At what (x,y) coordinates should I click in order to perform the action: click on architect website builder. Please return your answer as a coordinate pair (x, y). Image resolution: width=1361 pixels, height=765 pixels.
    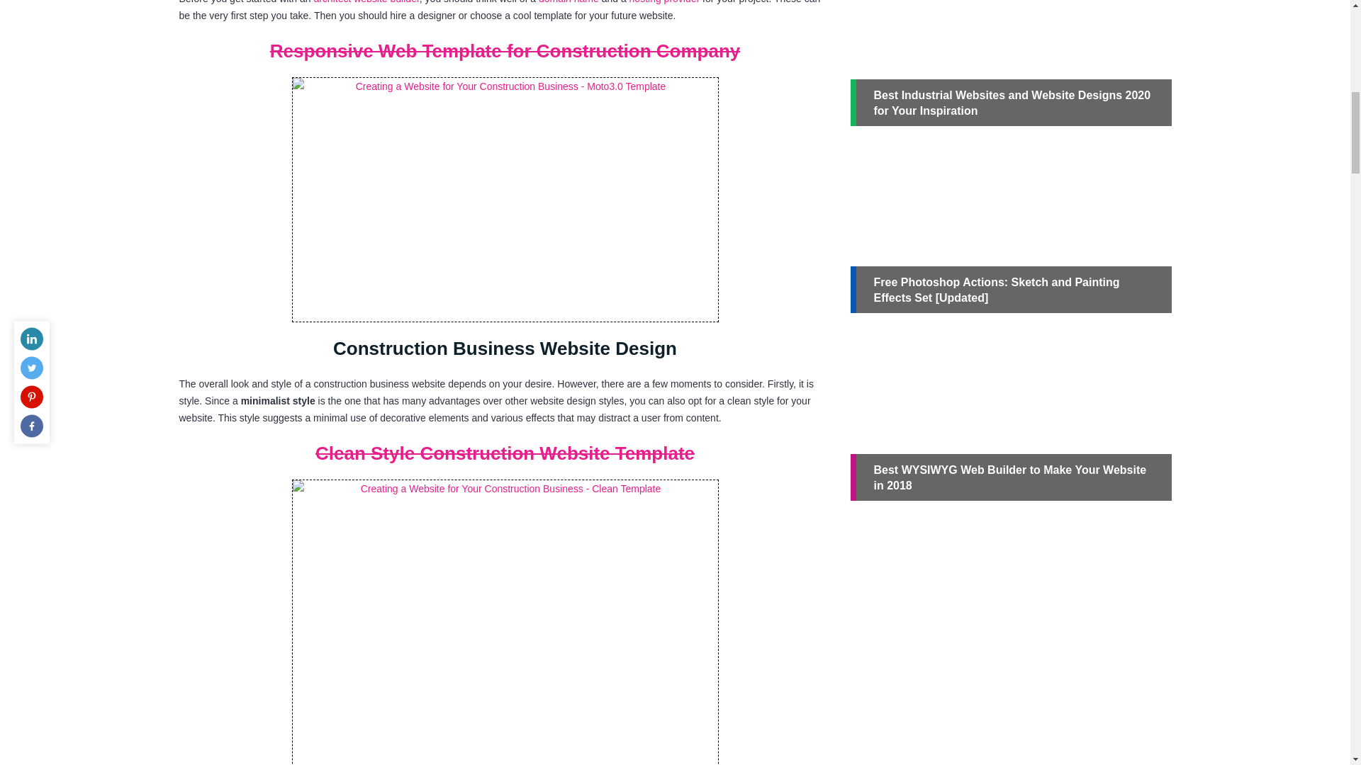
    Looking at the image, I should click on (366, 2).